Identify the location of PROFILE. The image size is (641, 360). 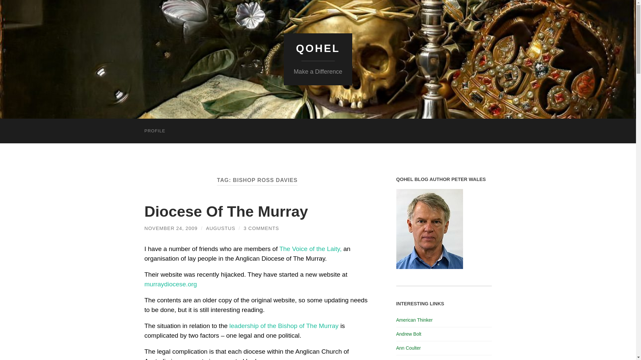
(155, 131).